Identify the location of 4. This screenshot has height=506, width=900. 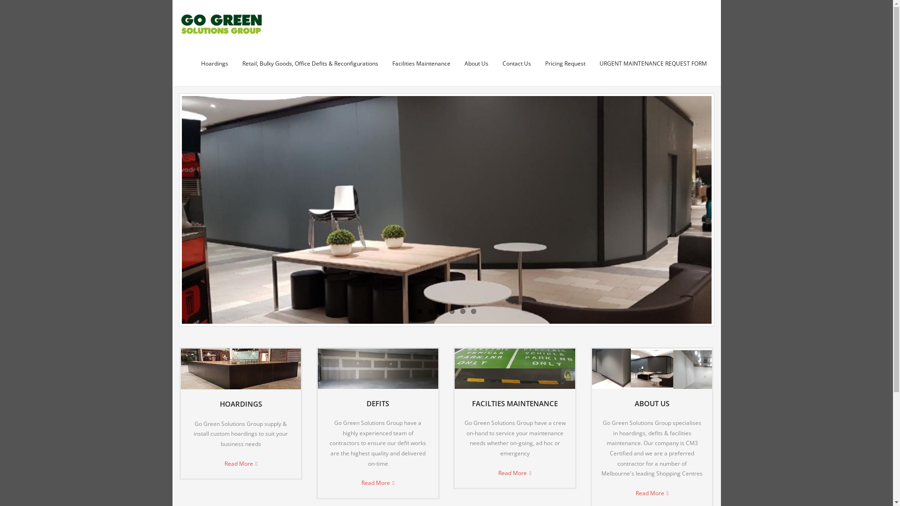
(451, 311).